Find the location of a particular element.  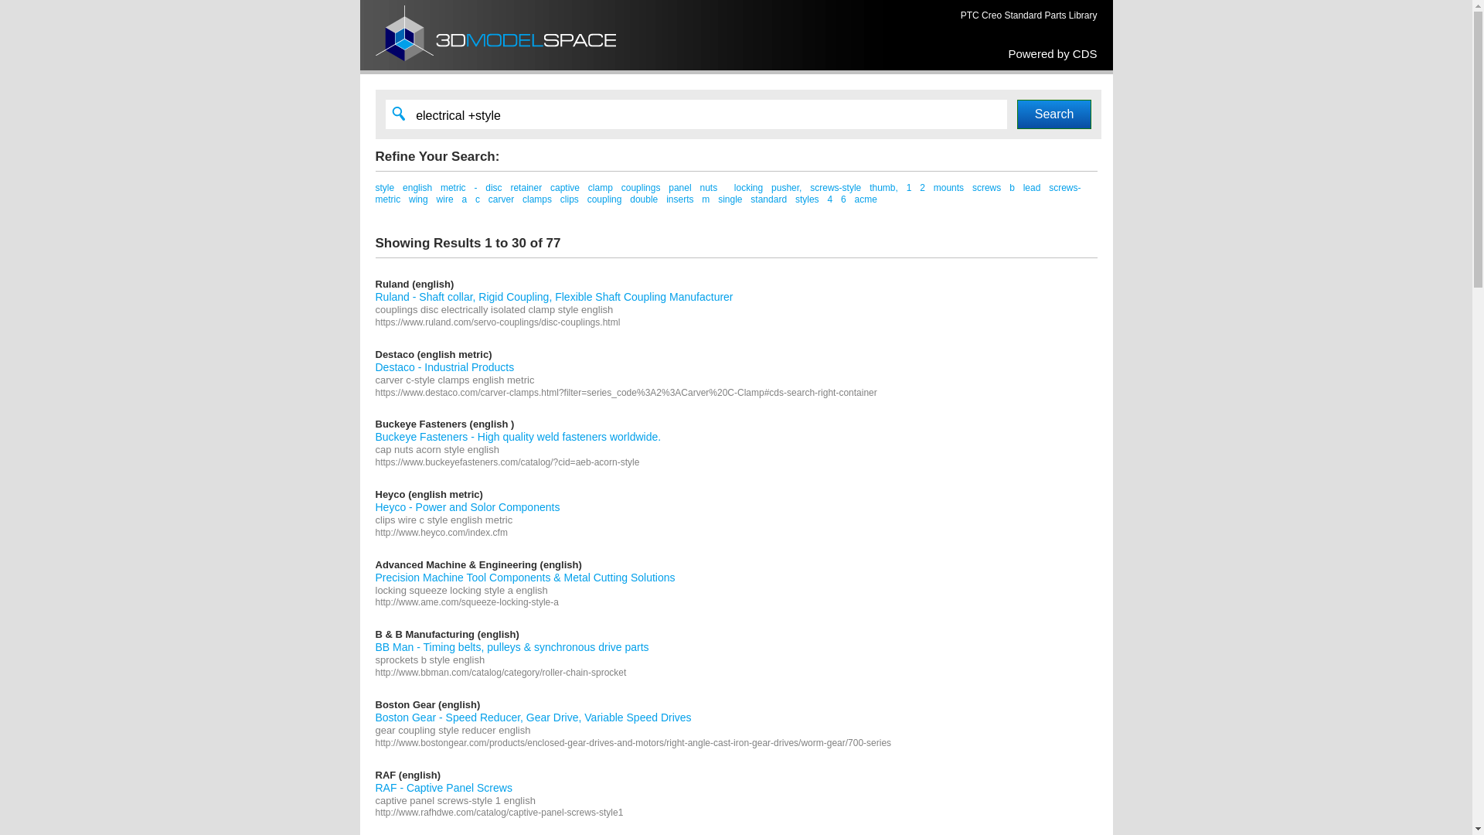

m is located at coordinates (706, 199).